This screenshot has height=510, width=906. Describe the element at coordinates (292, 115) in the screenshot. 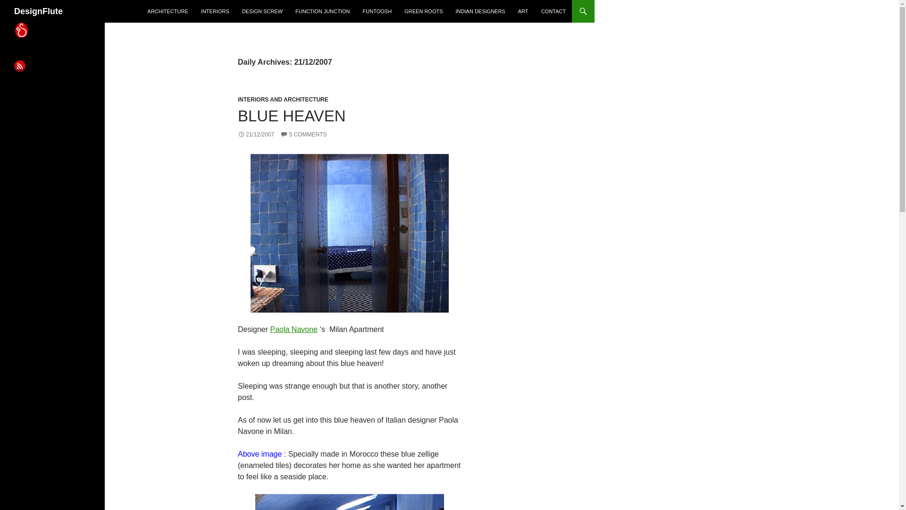

I see `BLUE HEAVEN` at that location.